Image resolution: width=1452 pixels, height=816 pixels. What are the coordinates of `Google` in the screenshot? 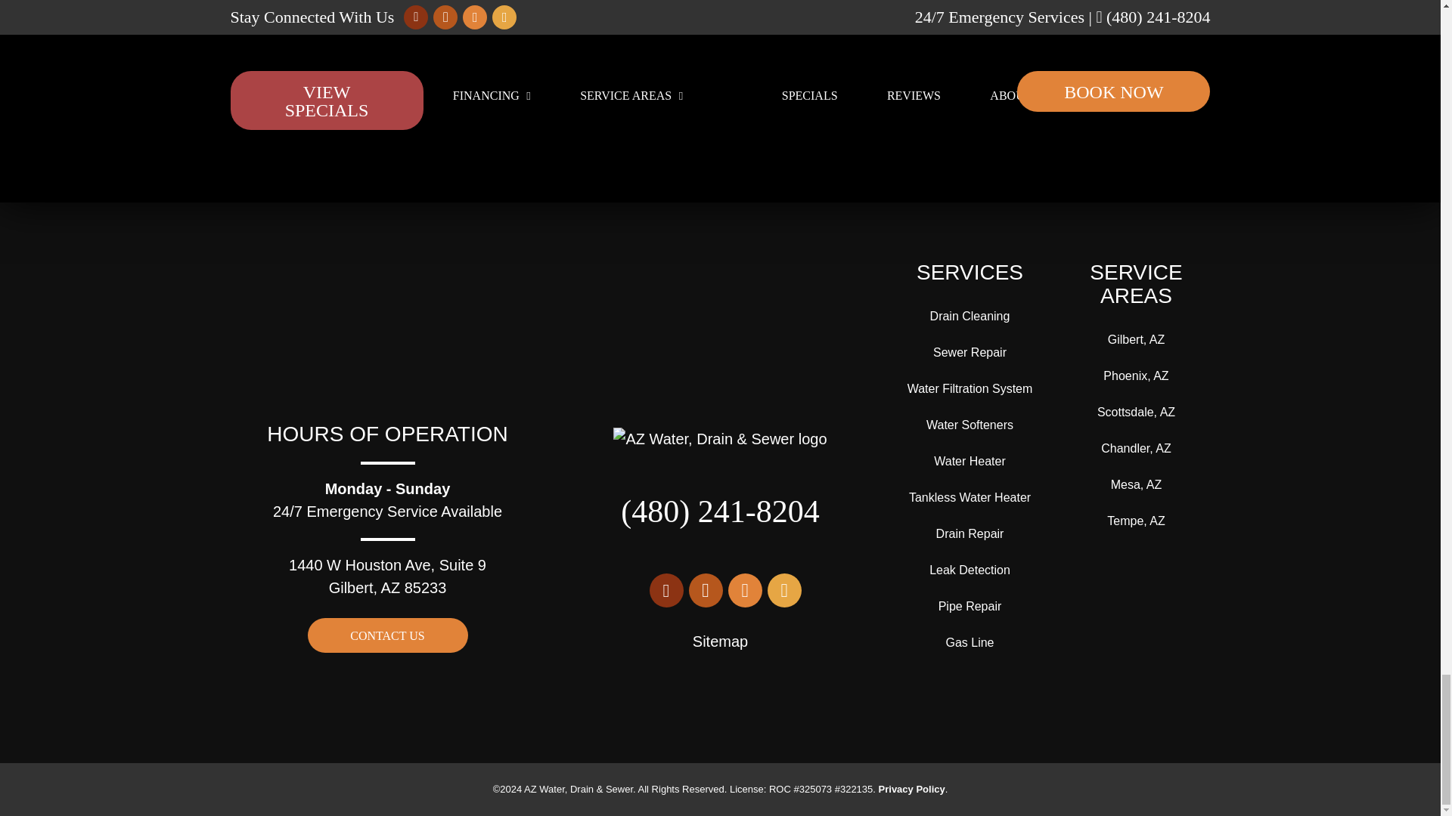 It's located at (665, 590).